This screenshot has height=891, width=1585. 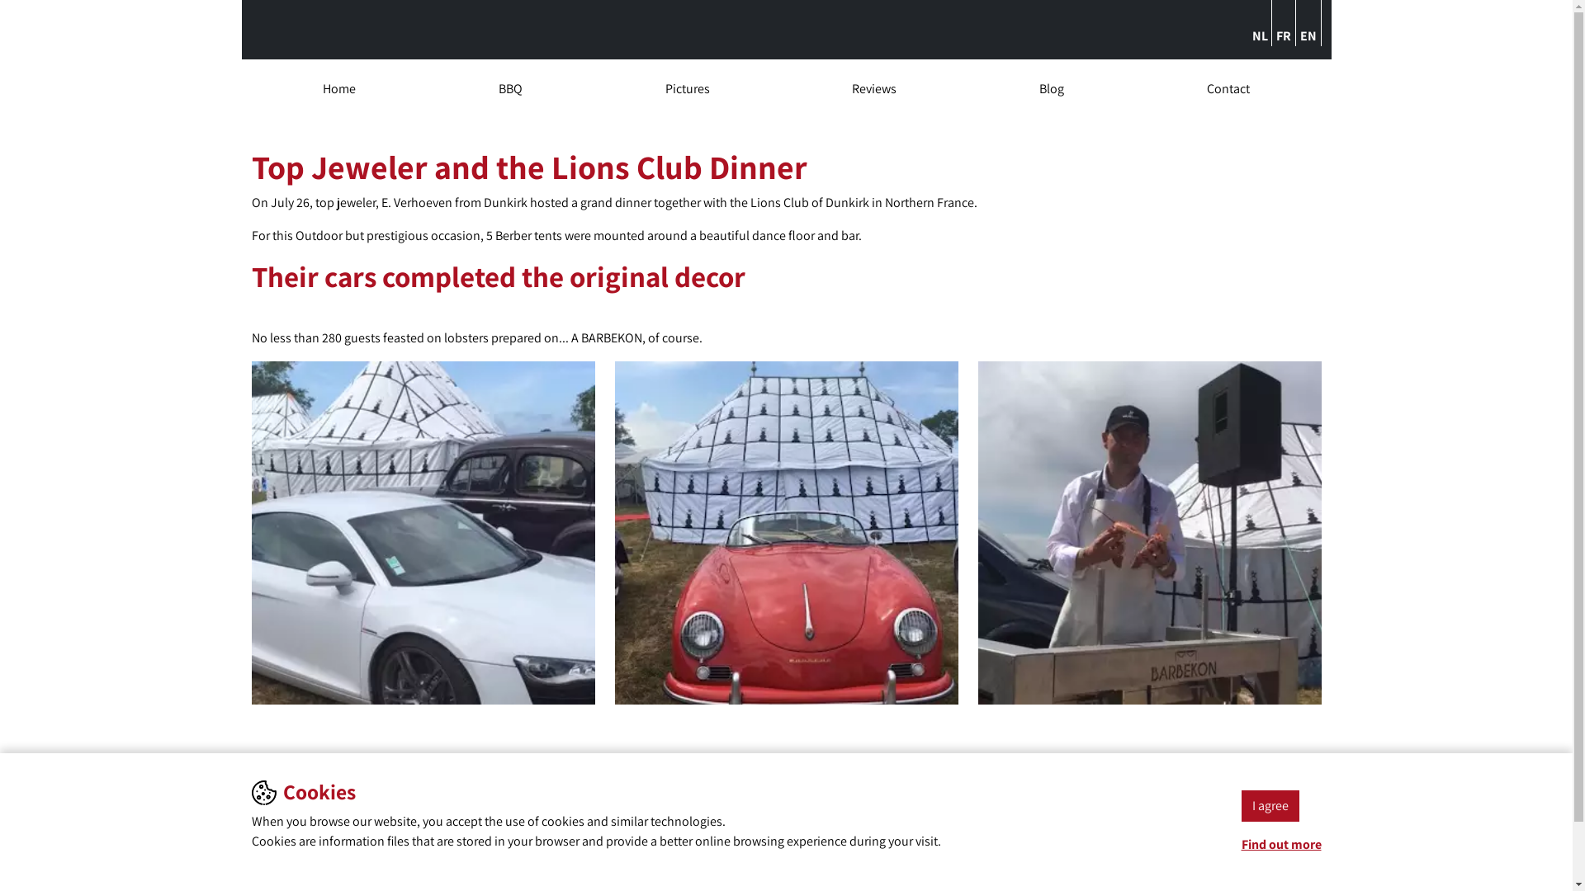 What do you see at coordinates (272, 871) in the screenshot?
I see `Contact` at bounding box center [272, 871].